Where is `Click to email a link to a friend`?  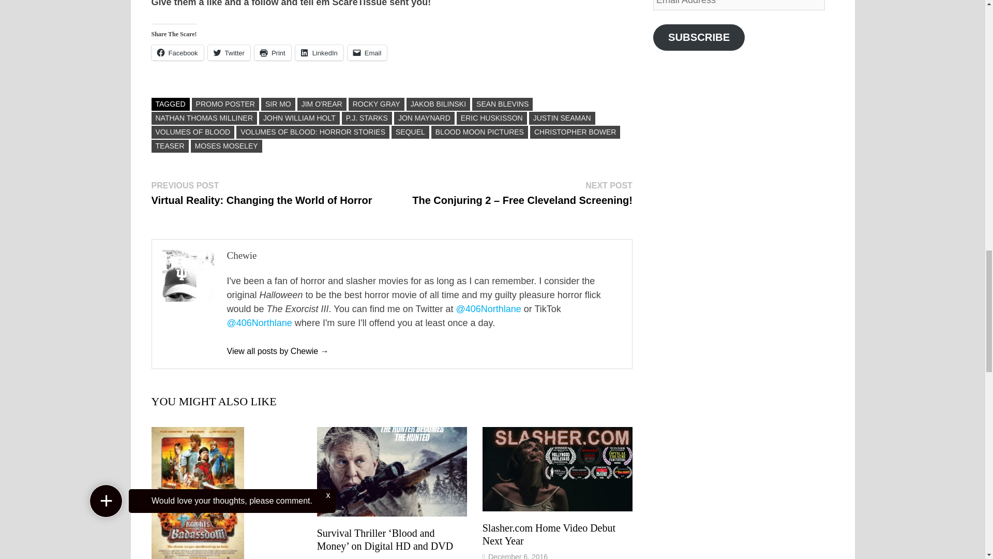 Click to email a link to a friend is located at coordinates (367, 53).